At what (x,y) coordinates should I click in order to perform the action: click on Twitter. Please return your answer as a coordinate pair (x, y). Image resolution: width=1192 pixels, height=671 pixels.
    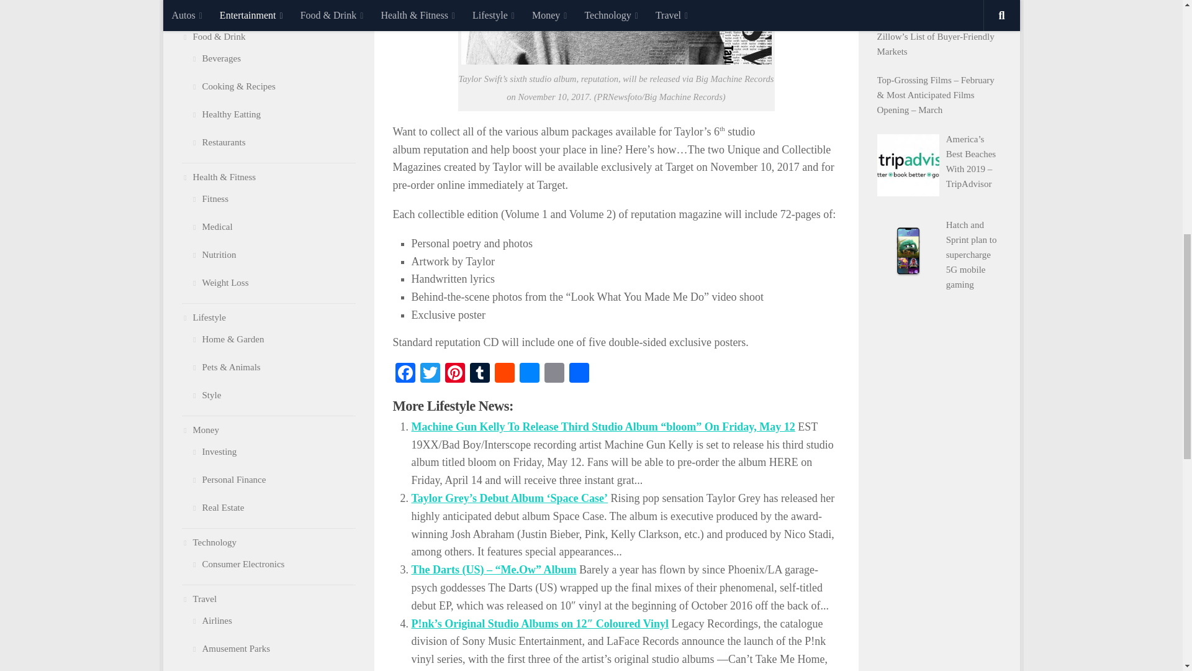
    Looking at the image, I should click on (430, 374).